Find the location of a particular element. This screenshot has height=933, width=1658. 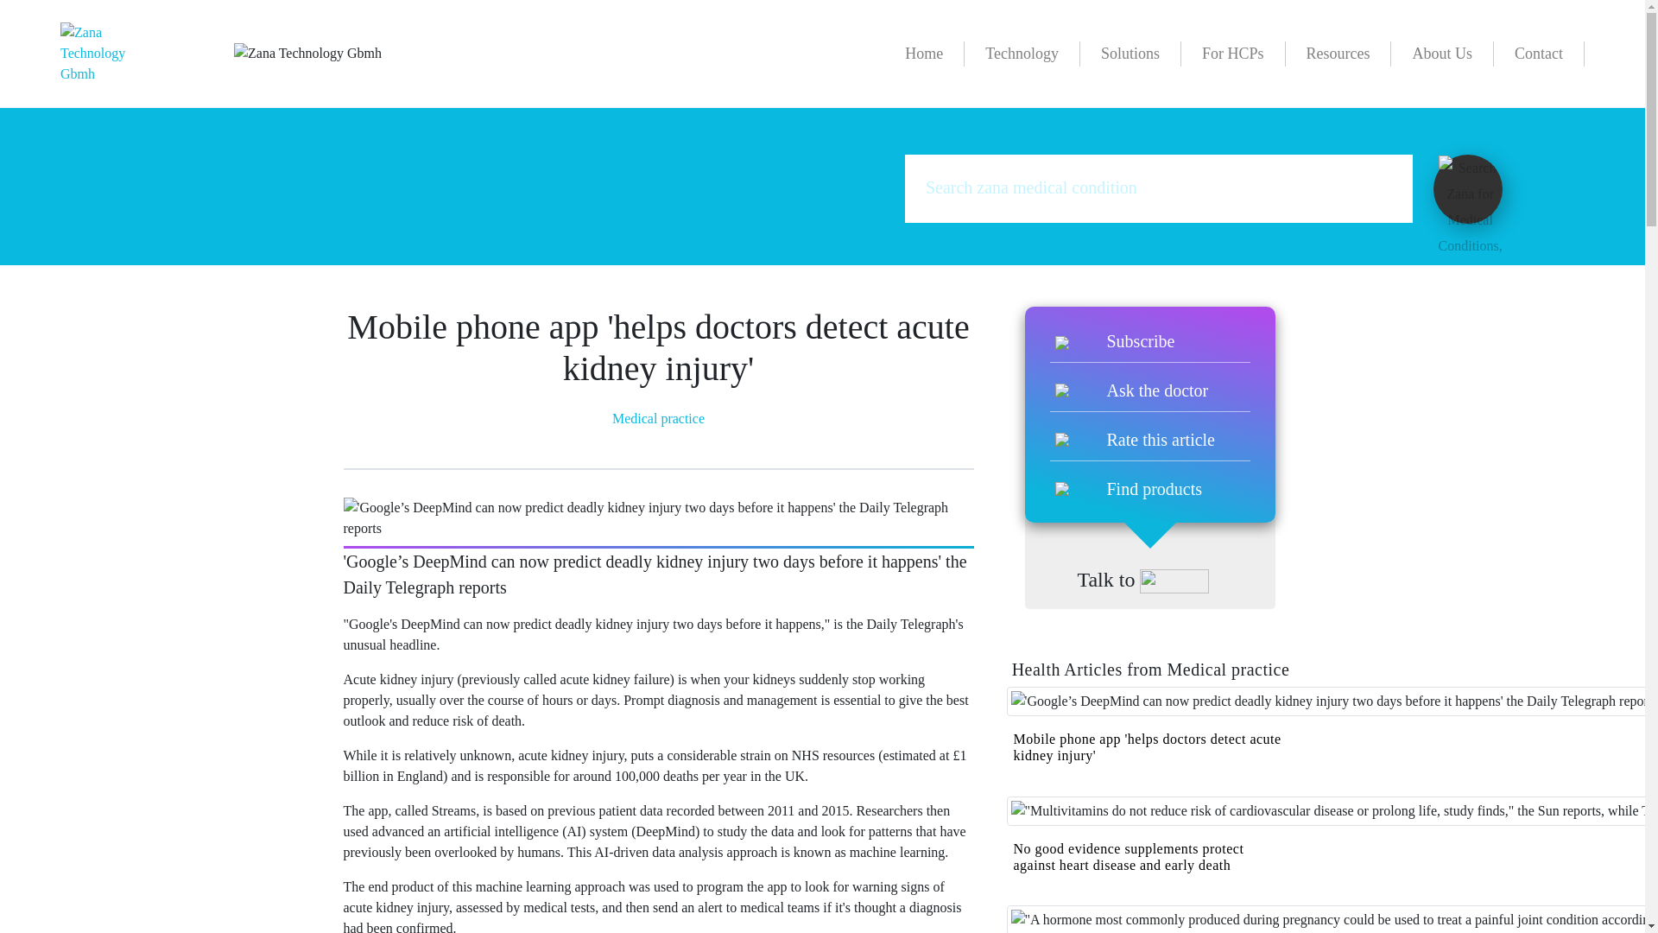

Mobile phone app 'helps doctors detect acute kidney injury' is located at coordinates (1147, 746).